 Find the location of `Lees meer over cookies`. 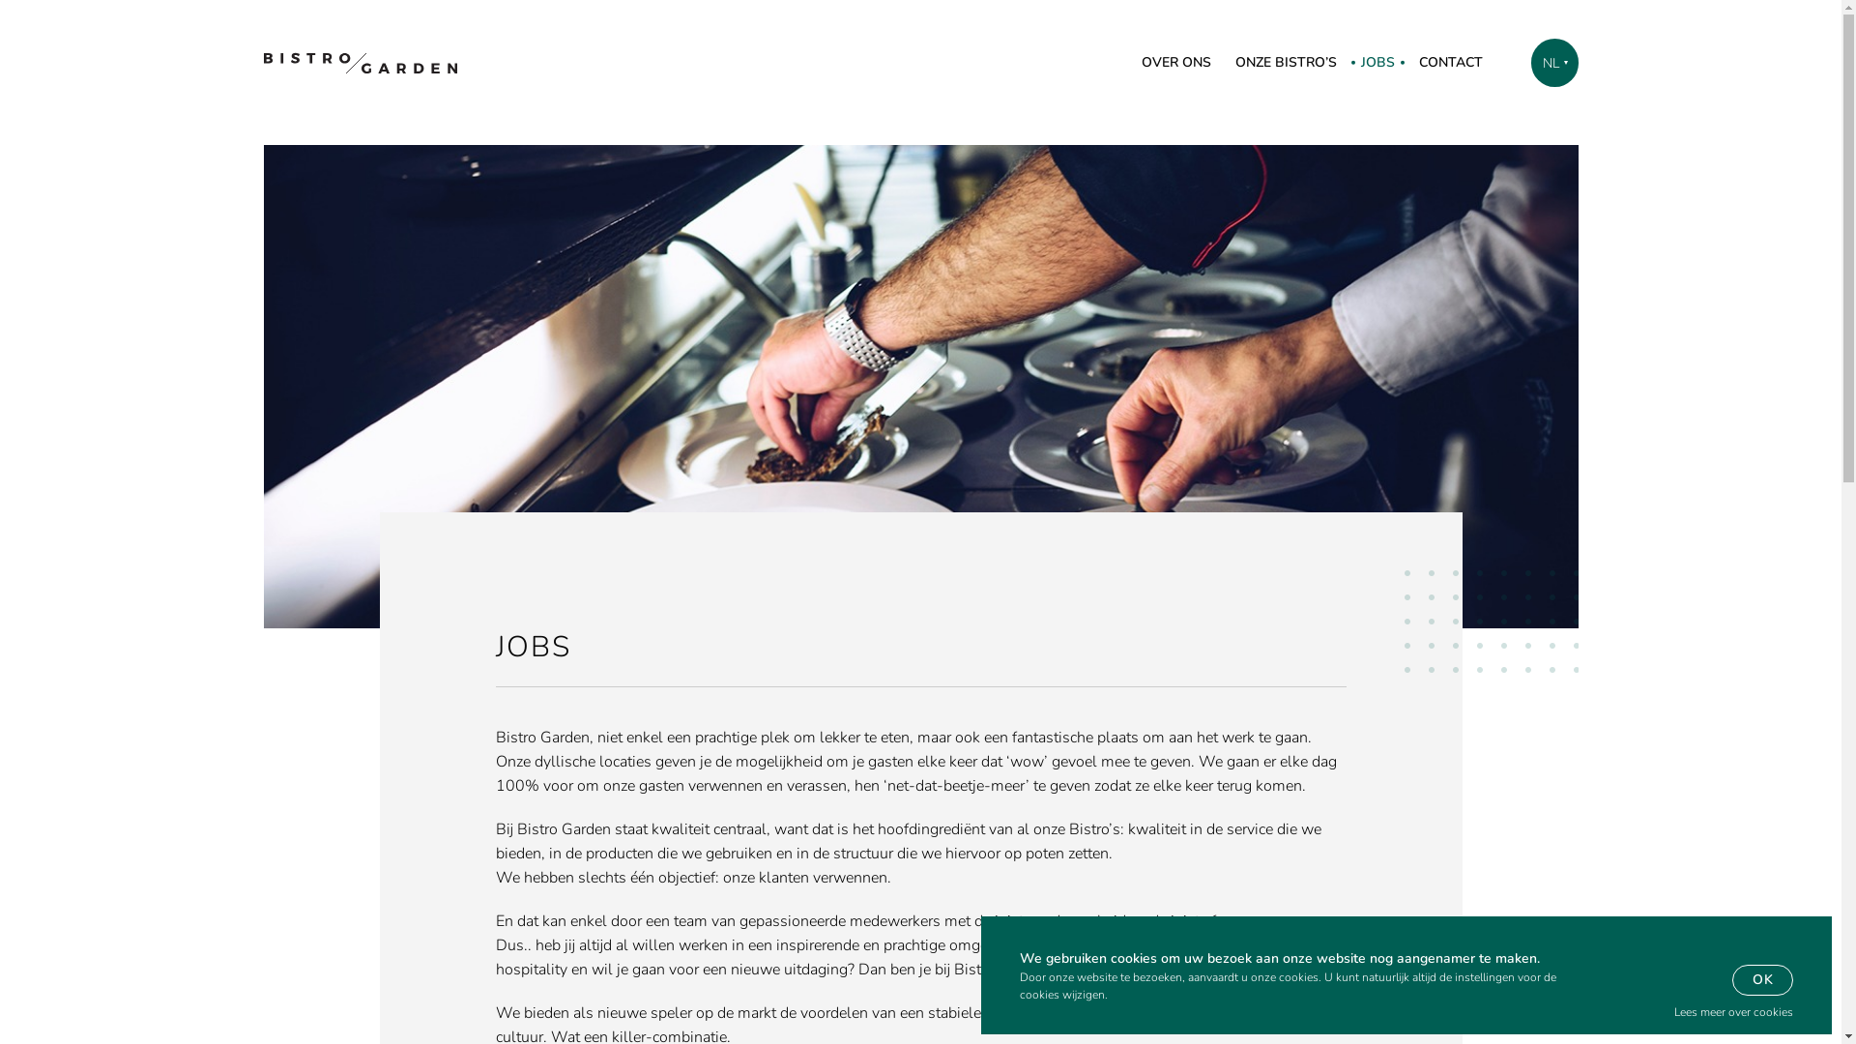

Lees meer over cookies is located at coordinates (1734, 1013).